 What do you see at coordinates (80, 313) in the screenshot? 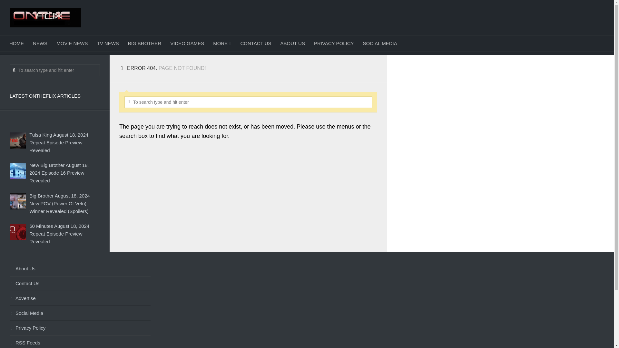
I see `Social Media` at bounding box center [80, 313].